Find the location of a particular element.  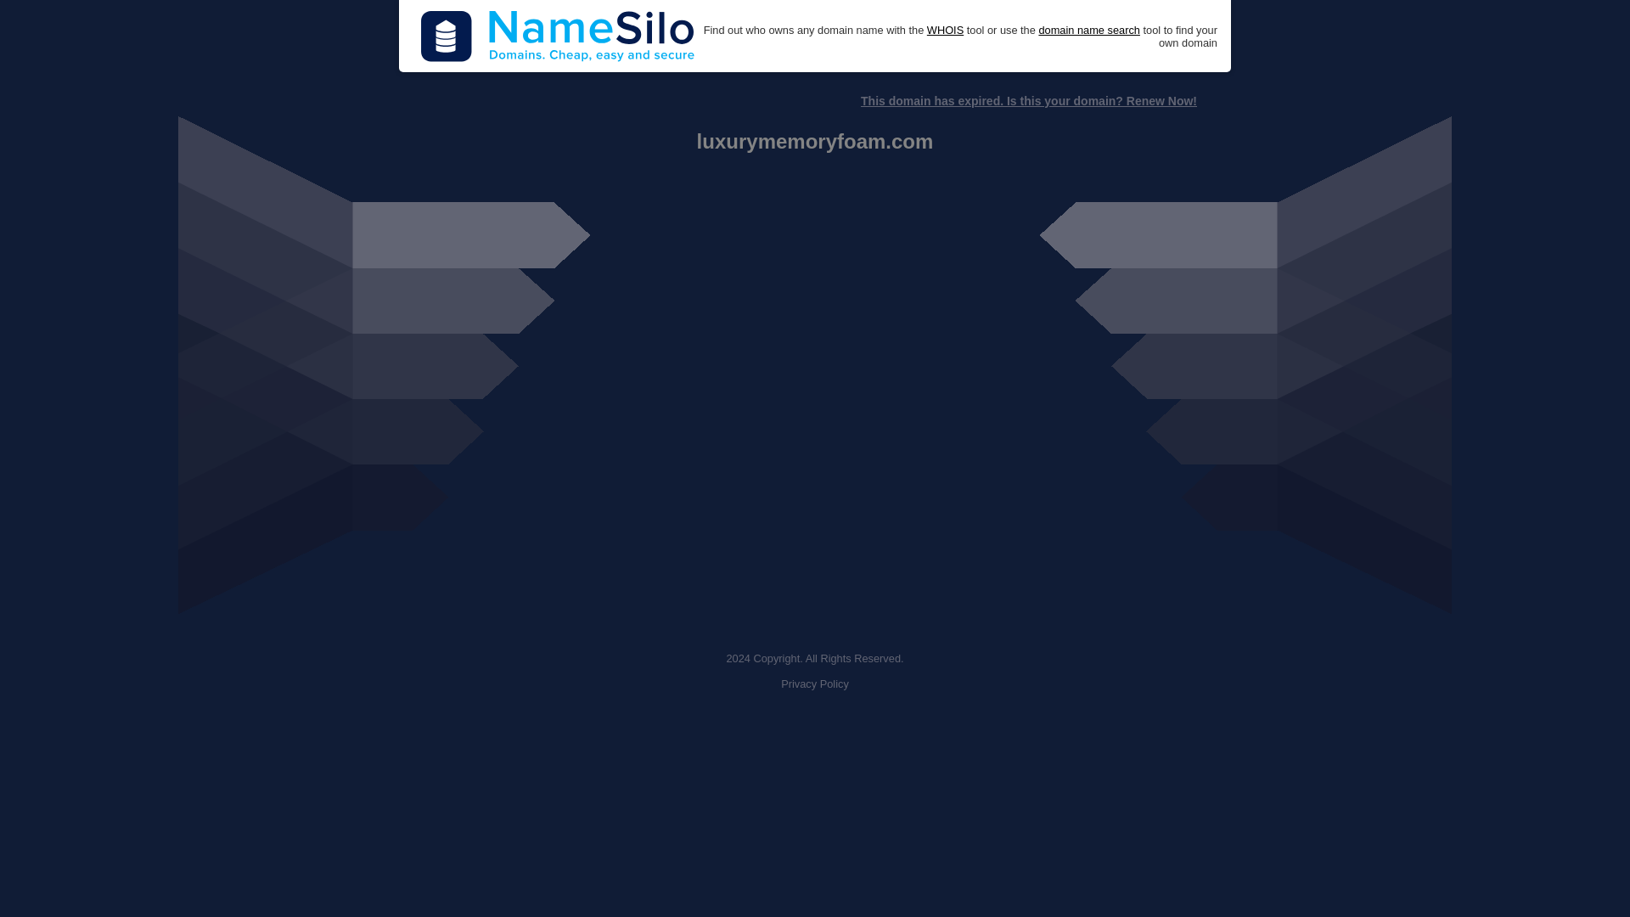

This domain has expired. Is this your domain? Renew Now! is located at coordinates (1028, 101).